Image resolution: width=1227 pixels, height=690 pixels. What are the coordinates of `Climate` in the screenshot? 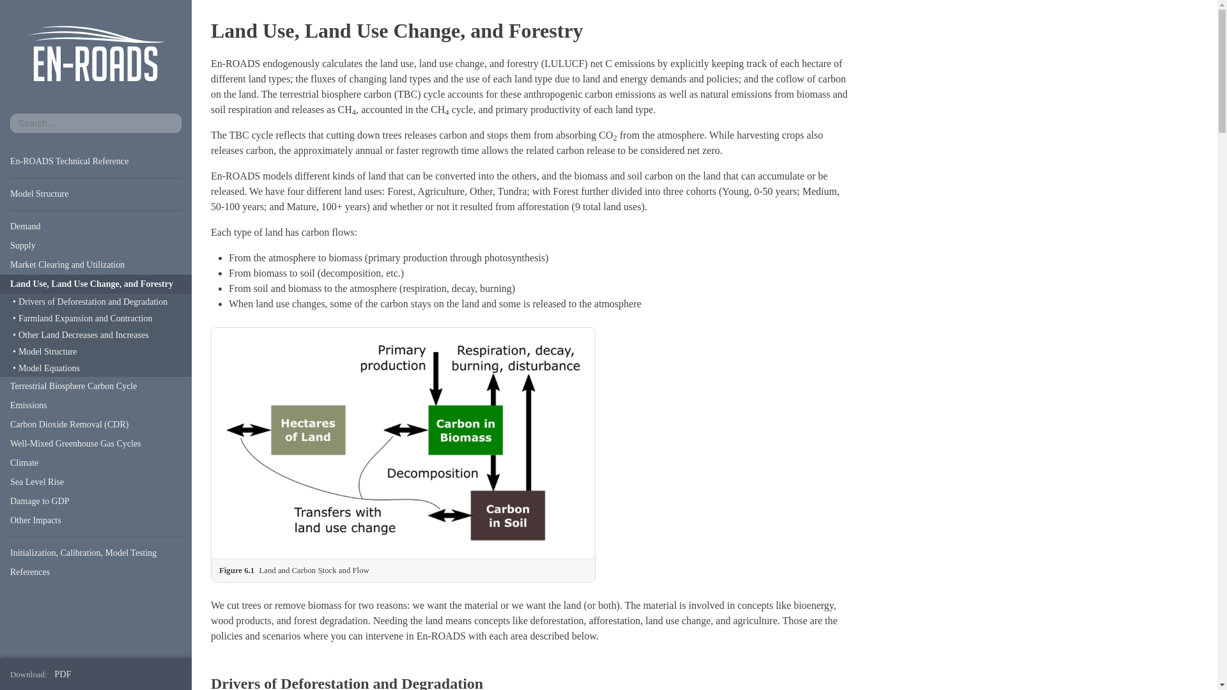 It's located at (96, 463).